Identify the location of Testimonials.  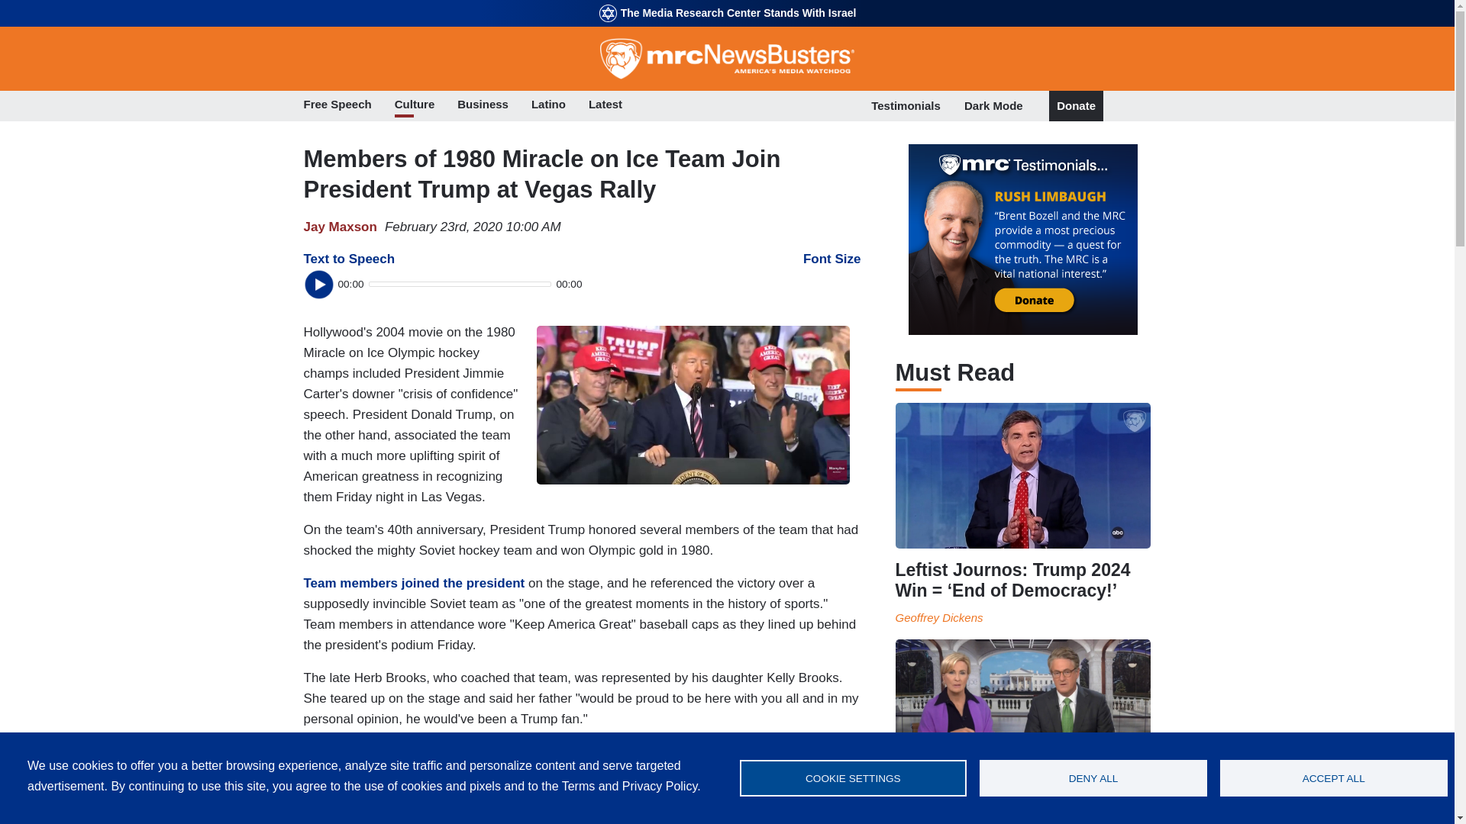
(906, 105).